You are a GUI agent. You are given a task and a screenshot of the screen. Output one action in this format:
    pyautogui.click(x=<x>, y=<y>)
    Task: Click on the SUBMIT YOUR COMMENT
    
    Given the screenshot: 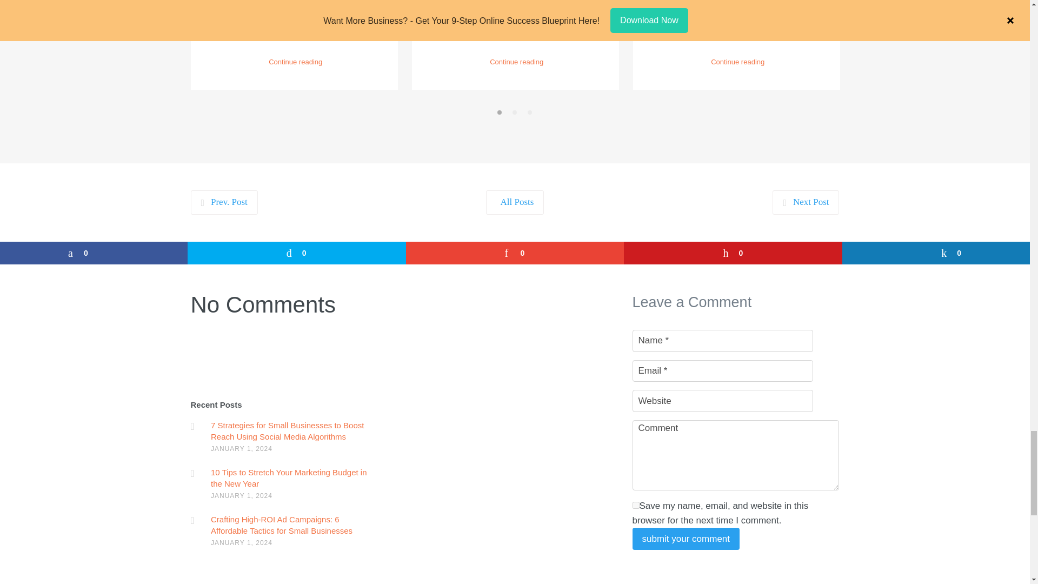 What is the action you would take?
    pyautogui.click(x=686, y=539)
    